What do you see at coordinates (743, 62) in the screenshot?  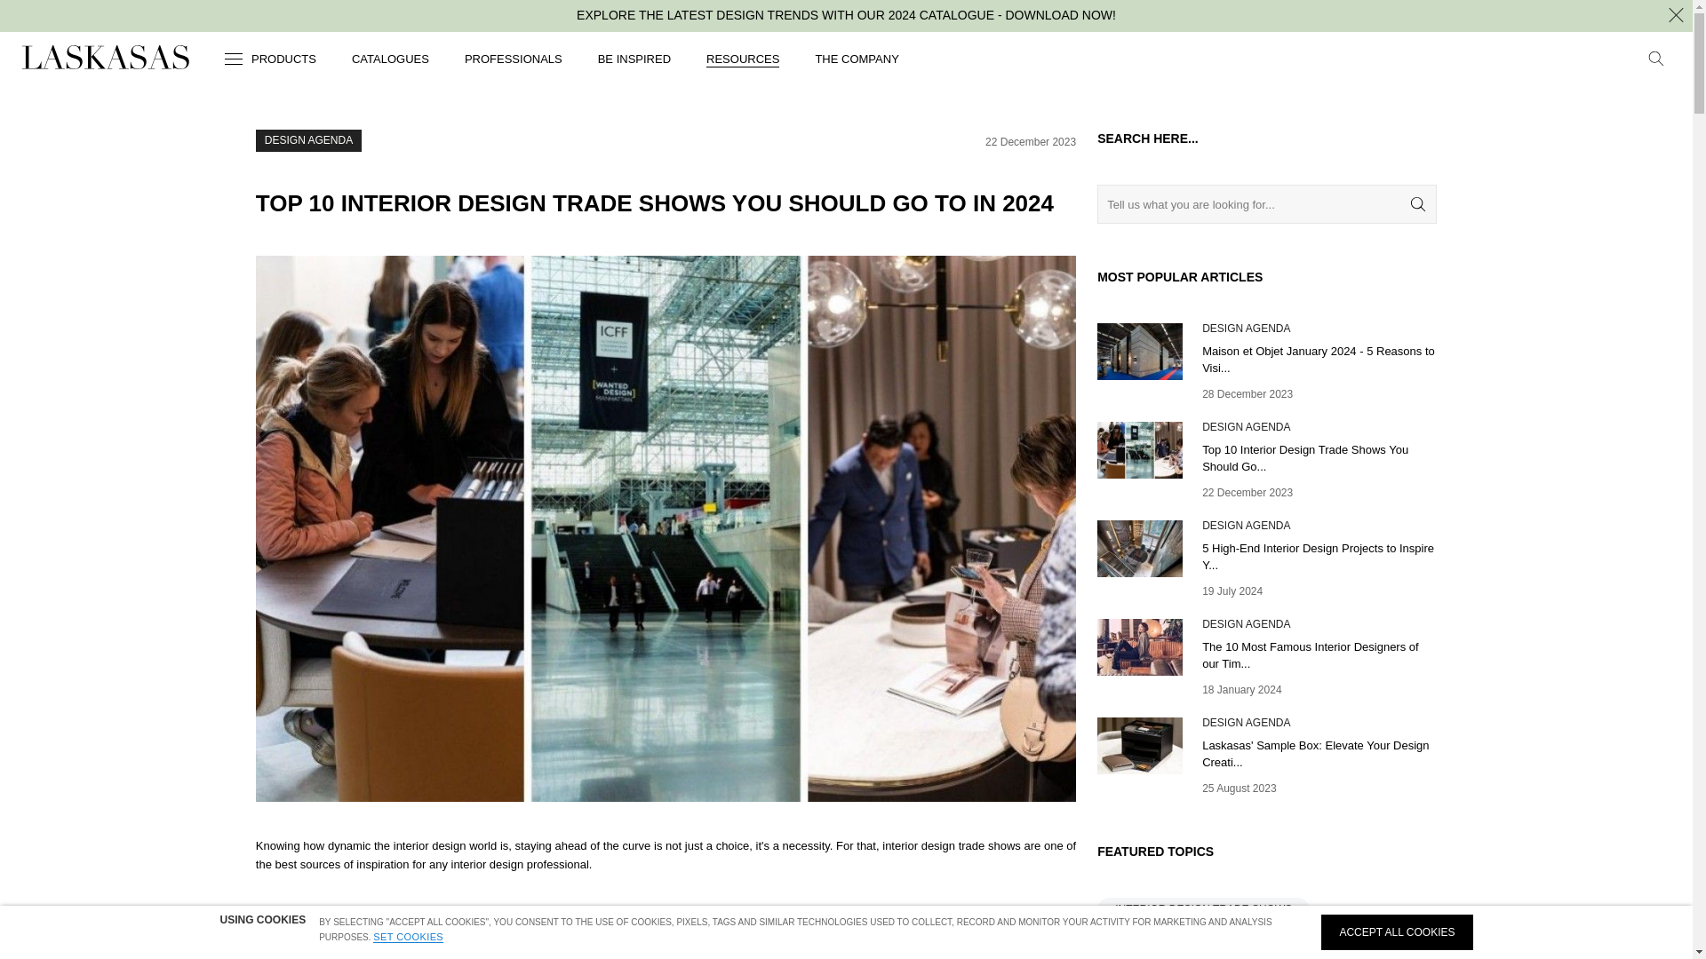 I see `Resources` at bounding box center [743, 62].